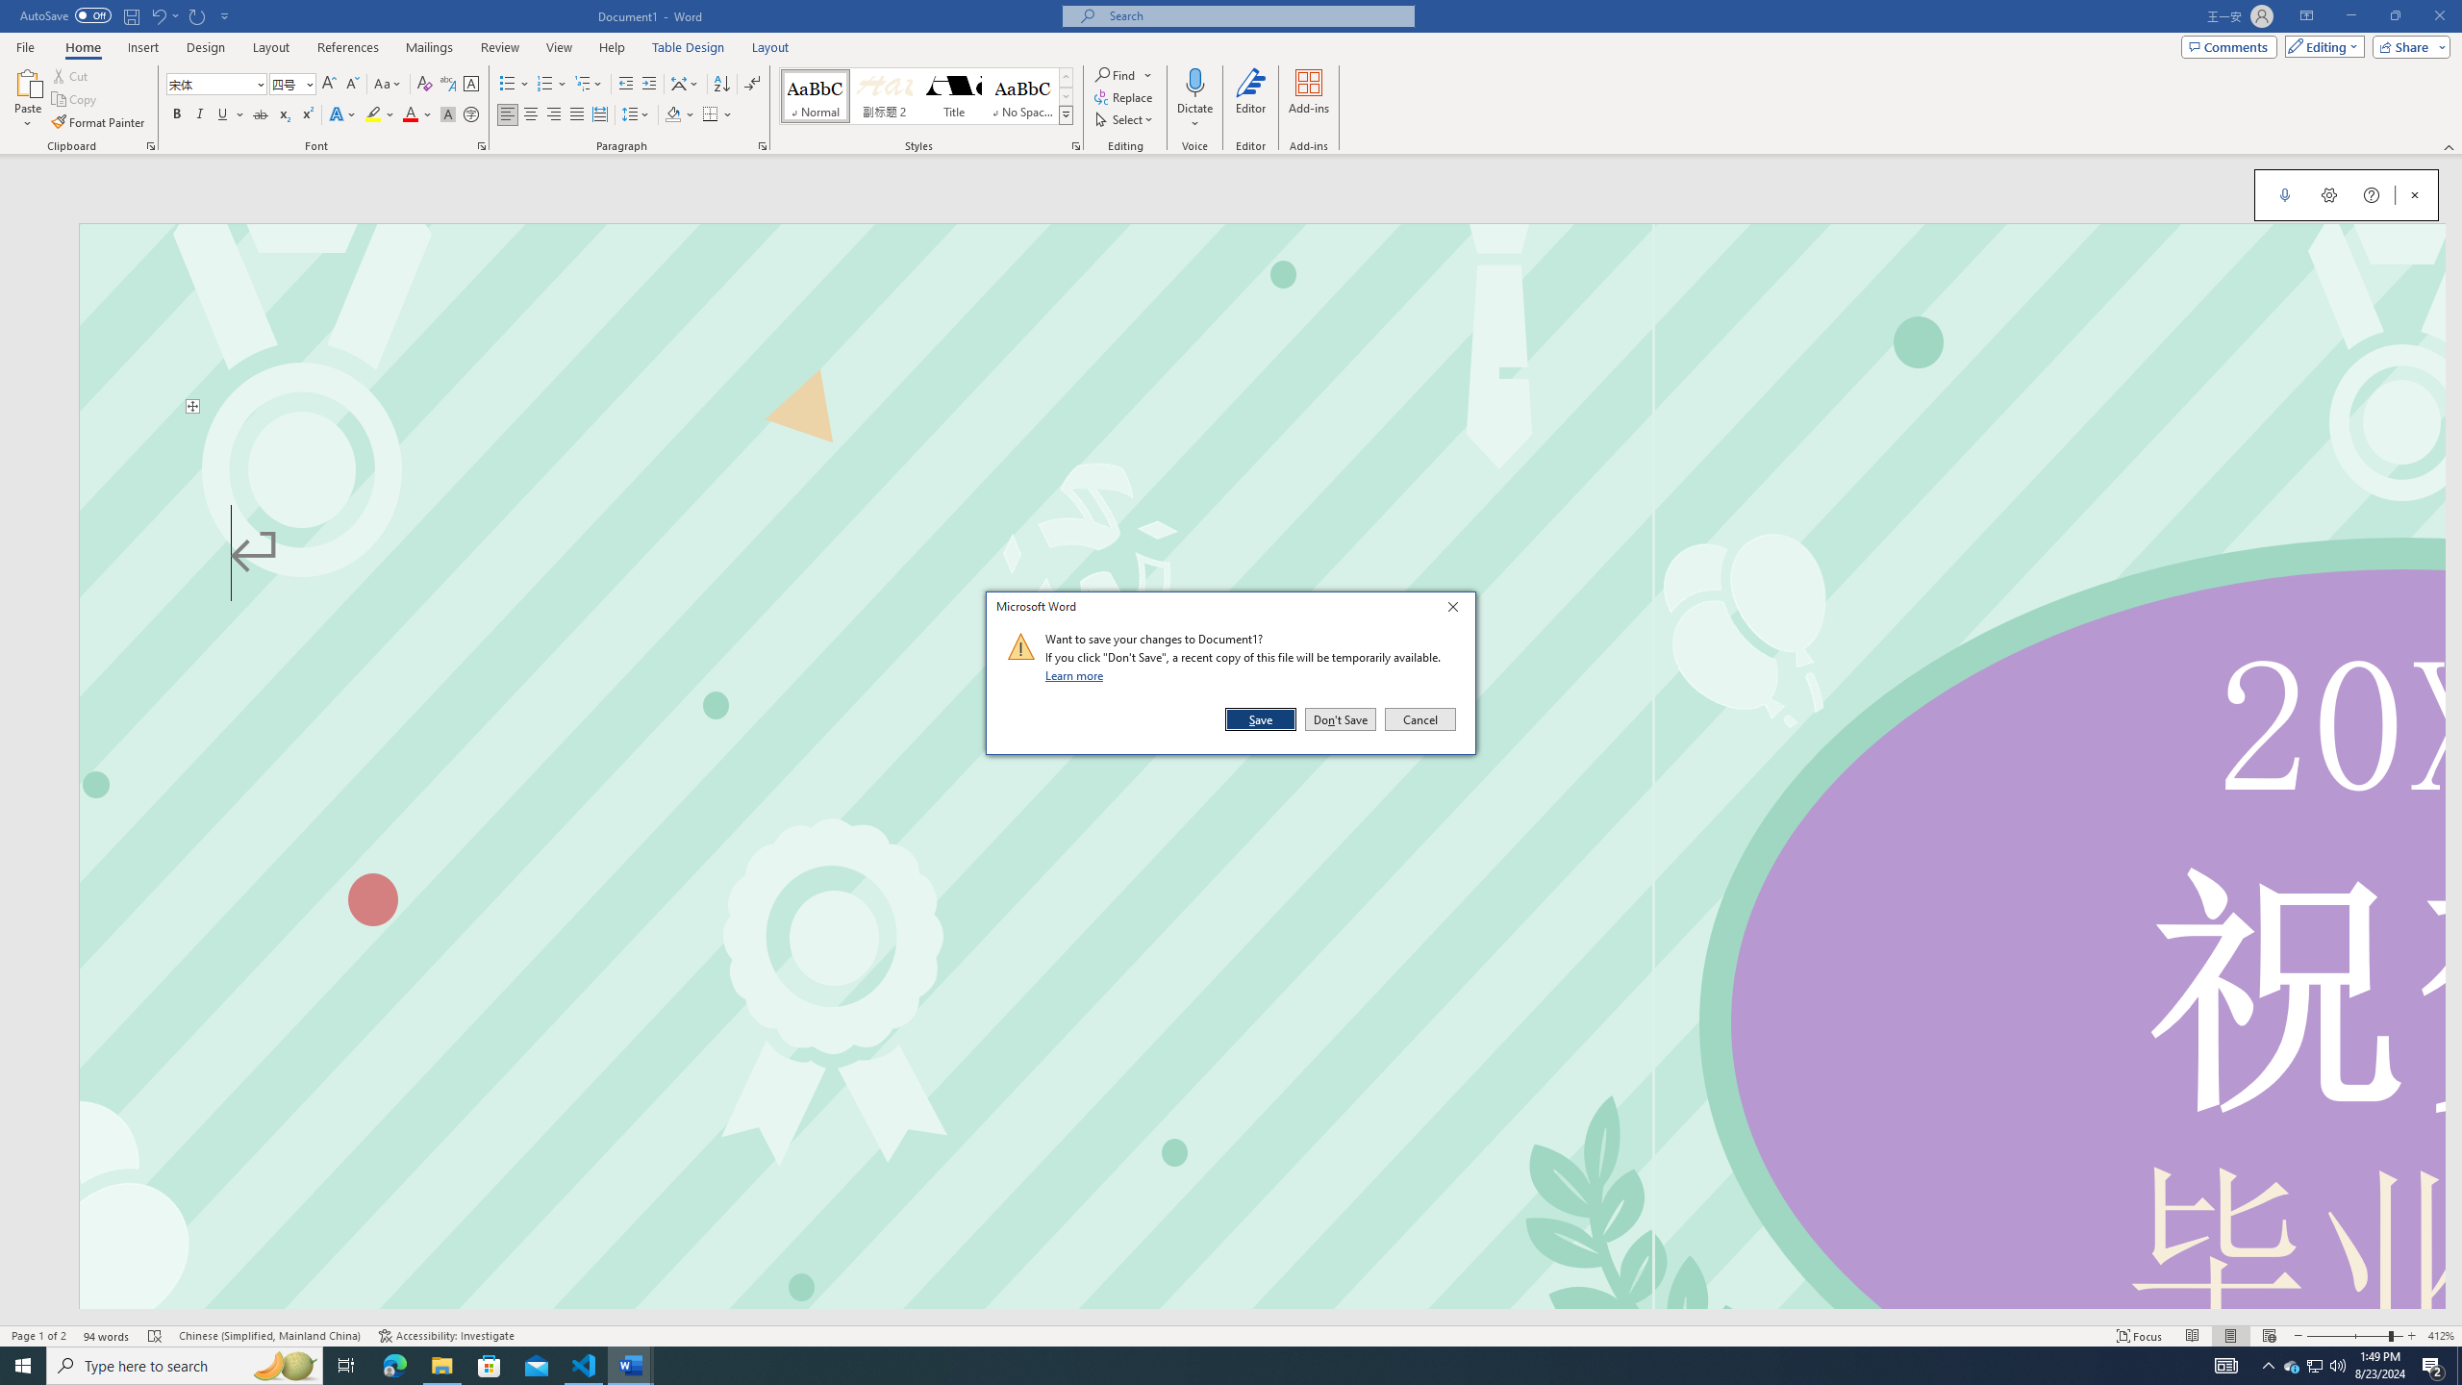 Image resolution: width=2462 pixels, height=1385 pixels. I want to click on File Explorer - 1 running window, so click(954, 96).